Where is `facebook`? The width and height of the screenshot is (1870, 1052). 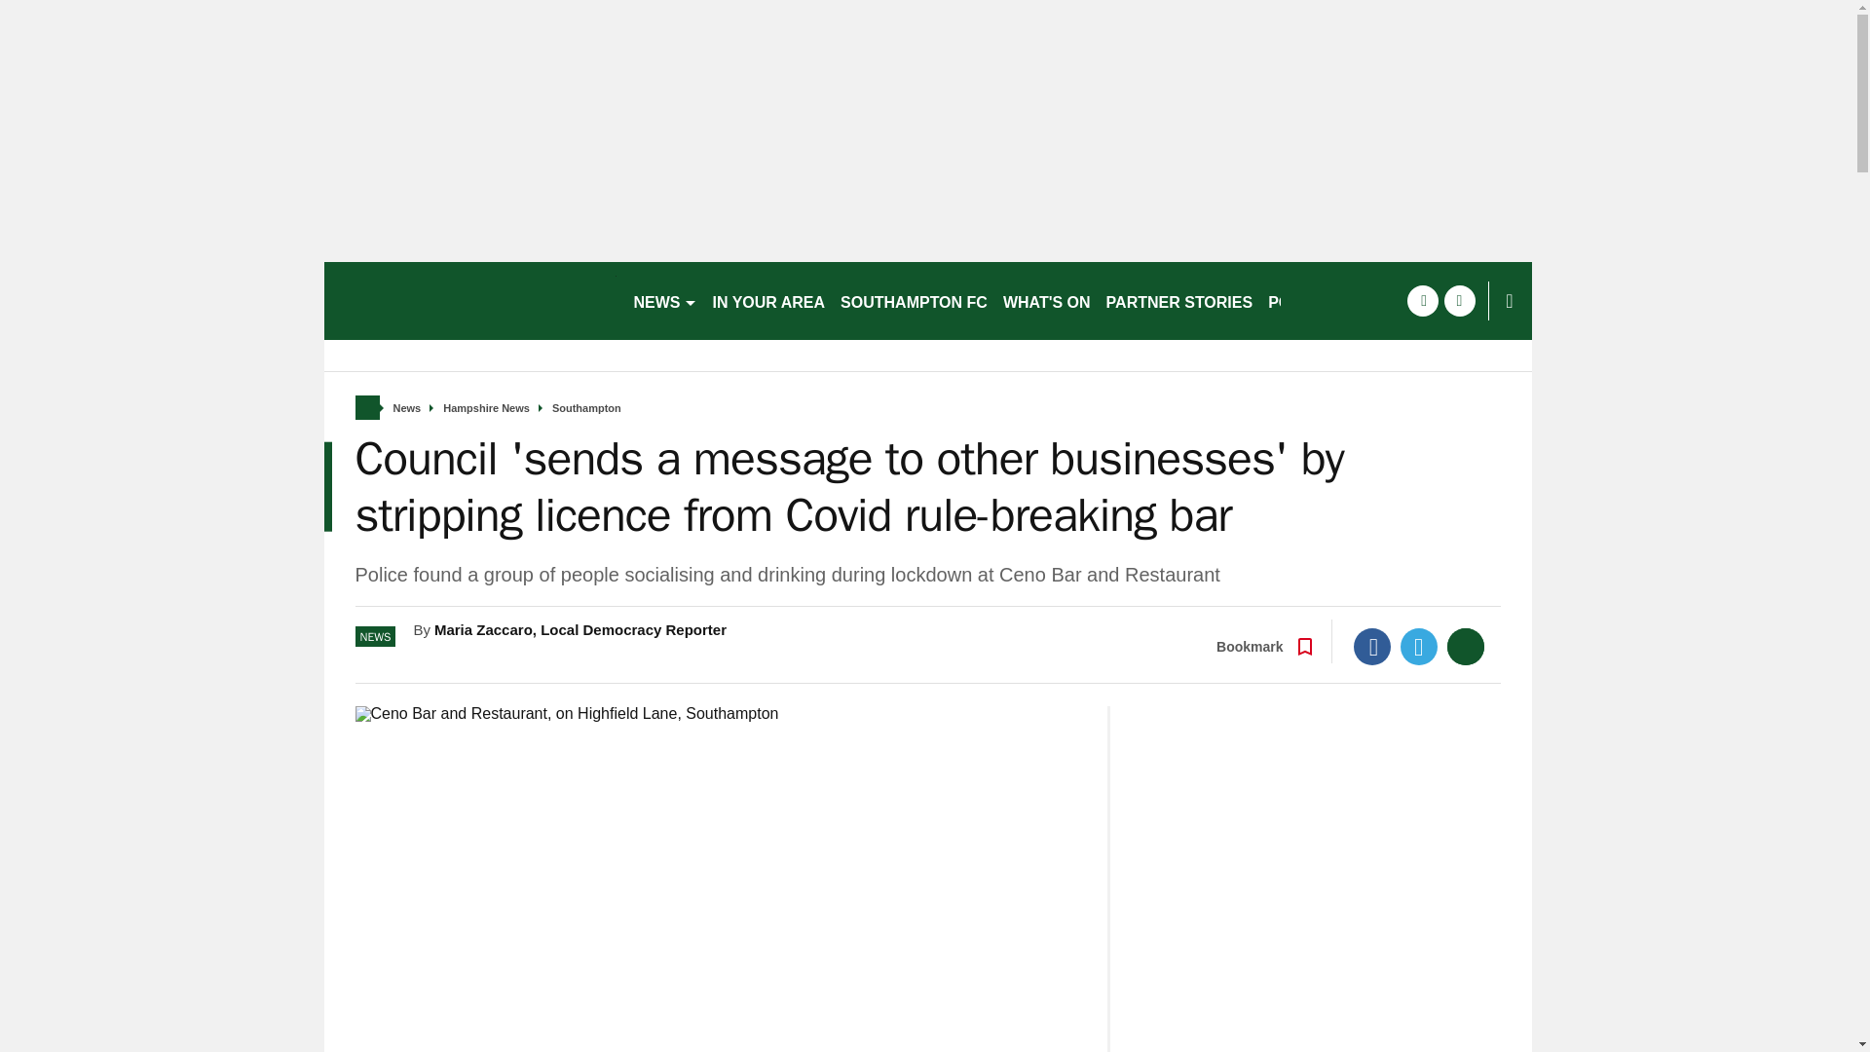 facebook is located at coordinates (1422, 300).